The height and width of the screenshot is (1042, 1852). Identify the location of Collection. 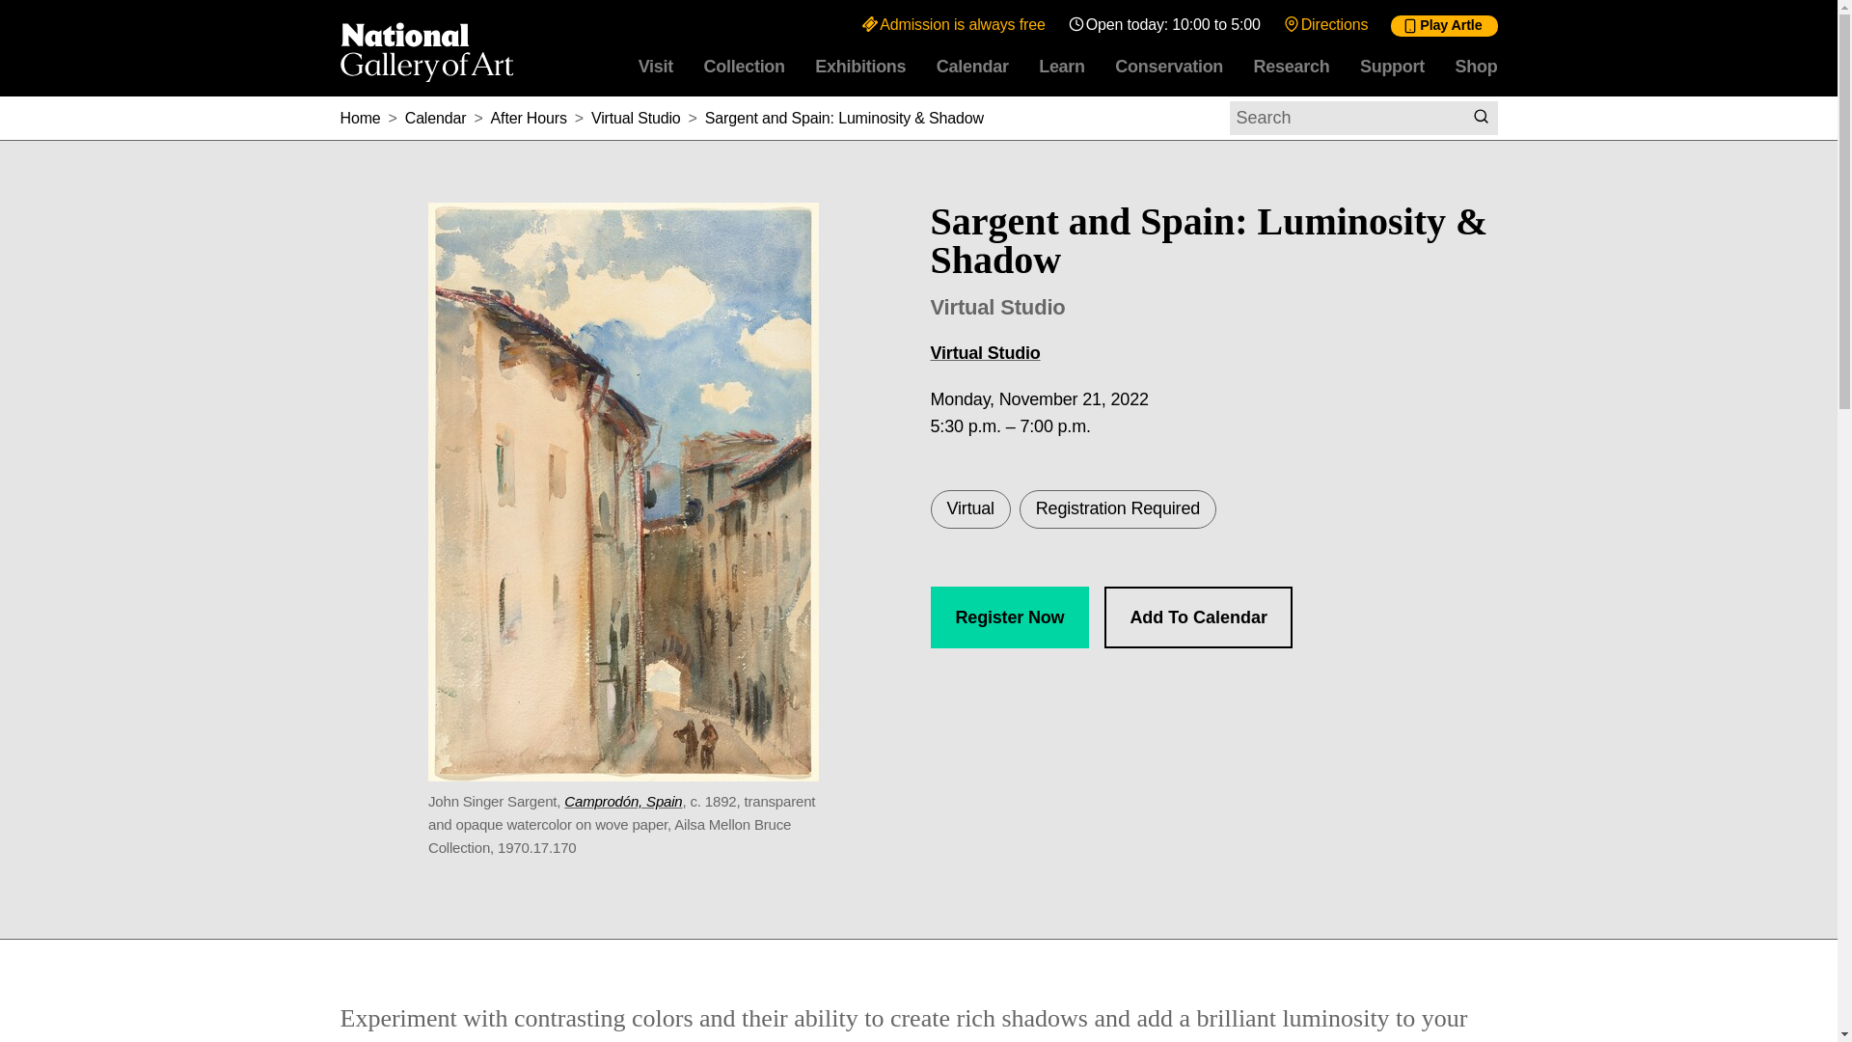
(745, 66).